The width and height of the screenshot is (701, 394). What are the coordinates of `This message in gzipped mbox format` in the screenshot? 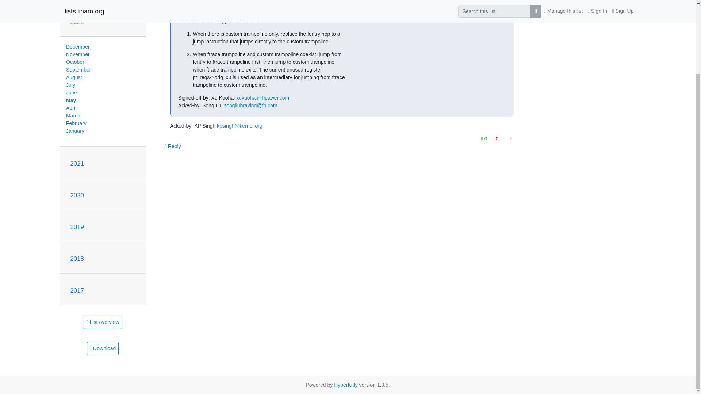 It's located at (103, 349).